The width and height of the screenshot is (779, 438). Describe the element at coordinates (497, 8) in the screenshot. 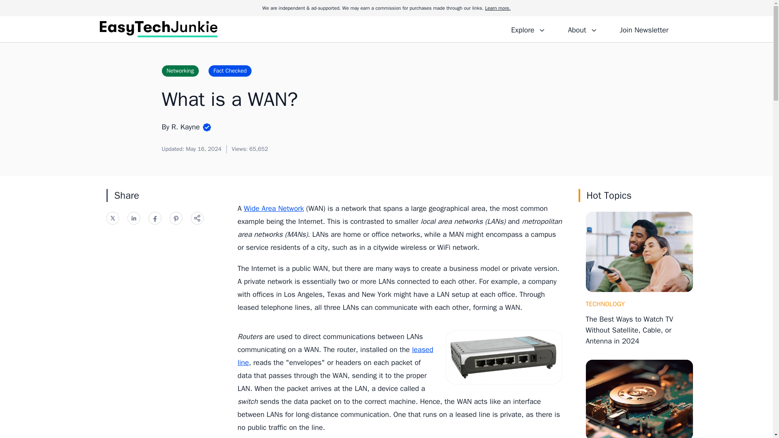

I see `Learn more.` at that location.